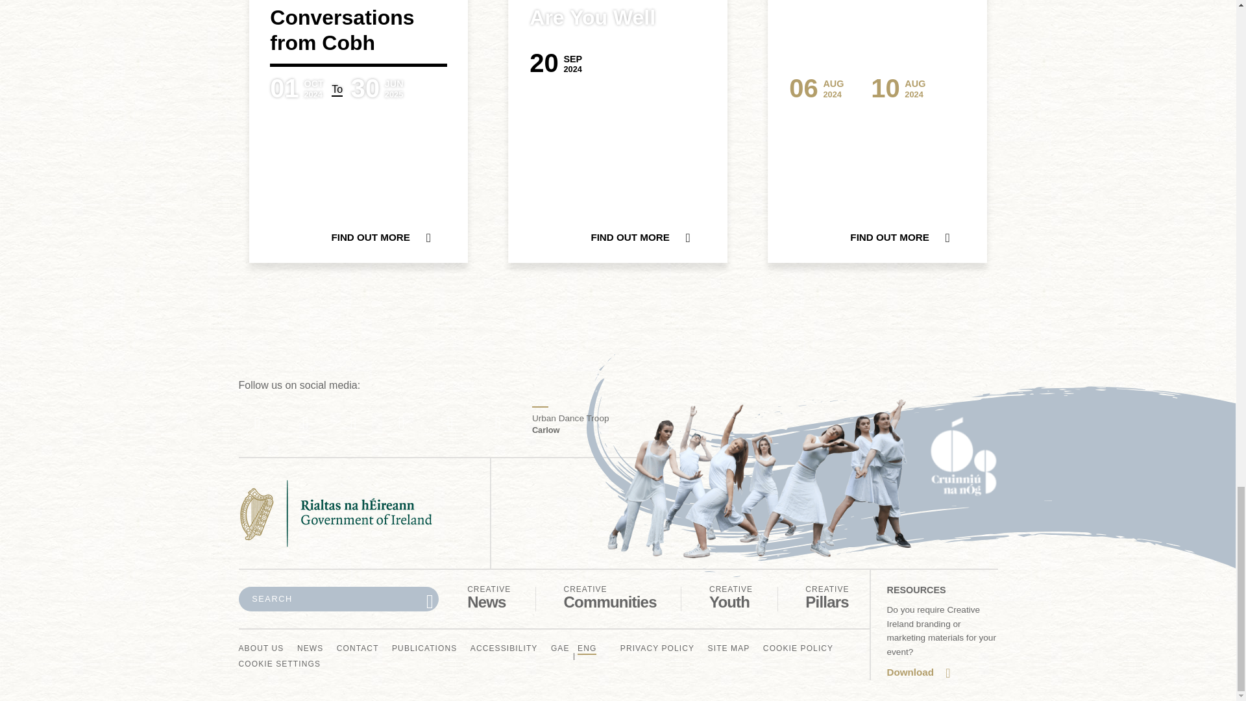  Describe the element at coordinates (559, 649) in the screenshot. I see `Gaeilge` at that location.